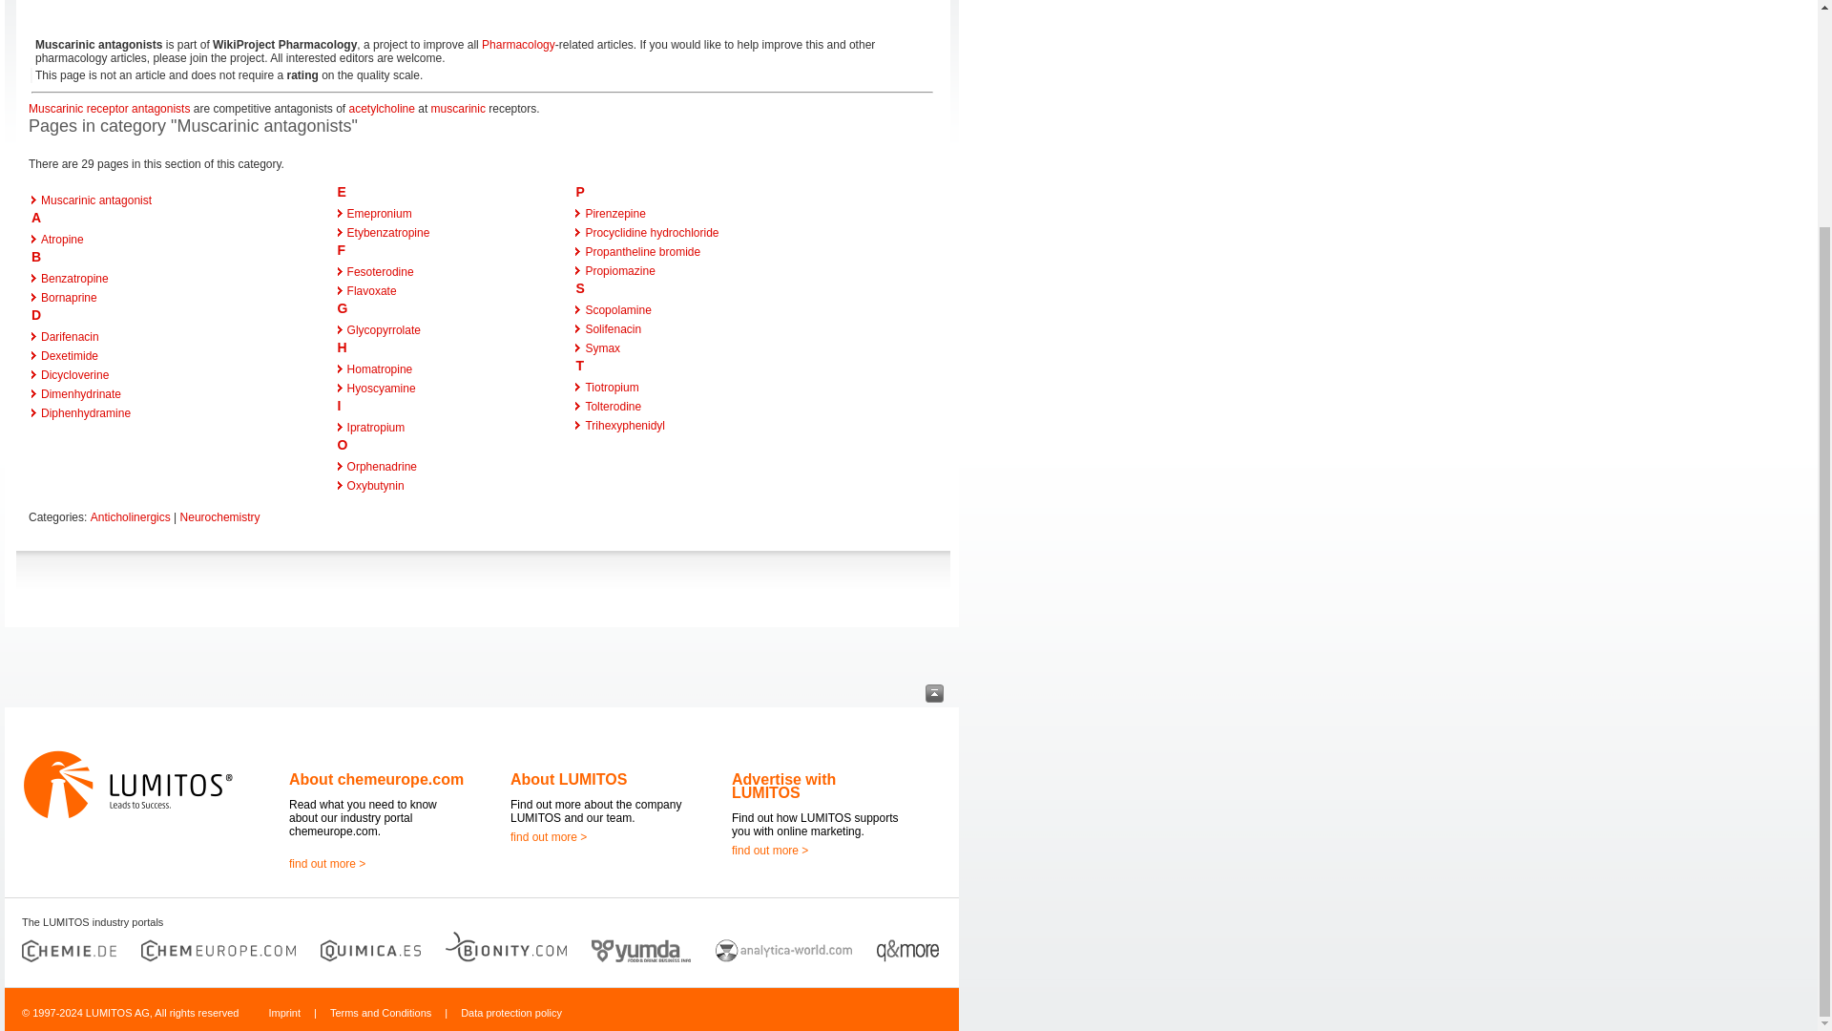  Describe the element at coordinates (109, 108) in the screenshot. I see `Muscarinic receptor antagonists` at that location.